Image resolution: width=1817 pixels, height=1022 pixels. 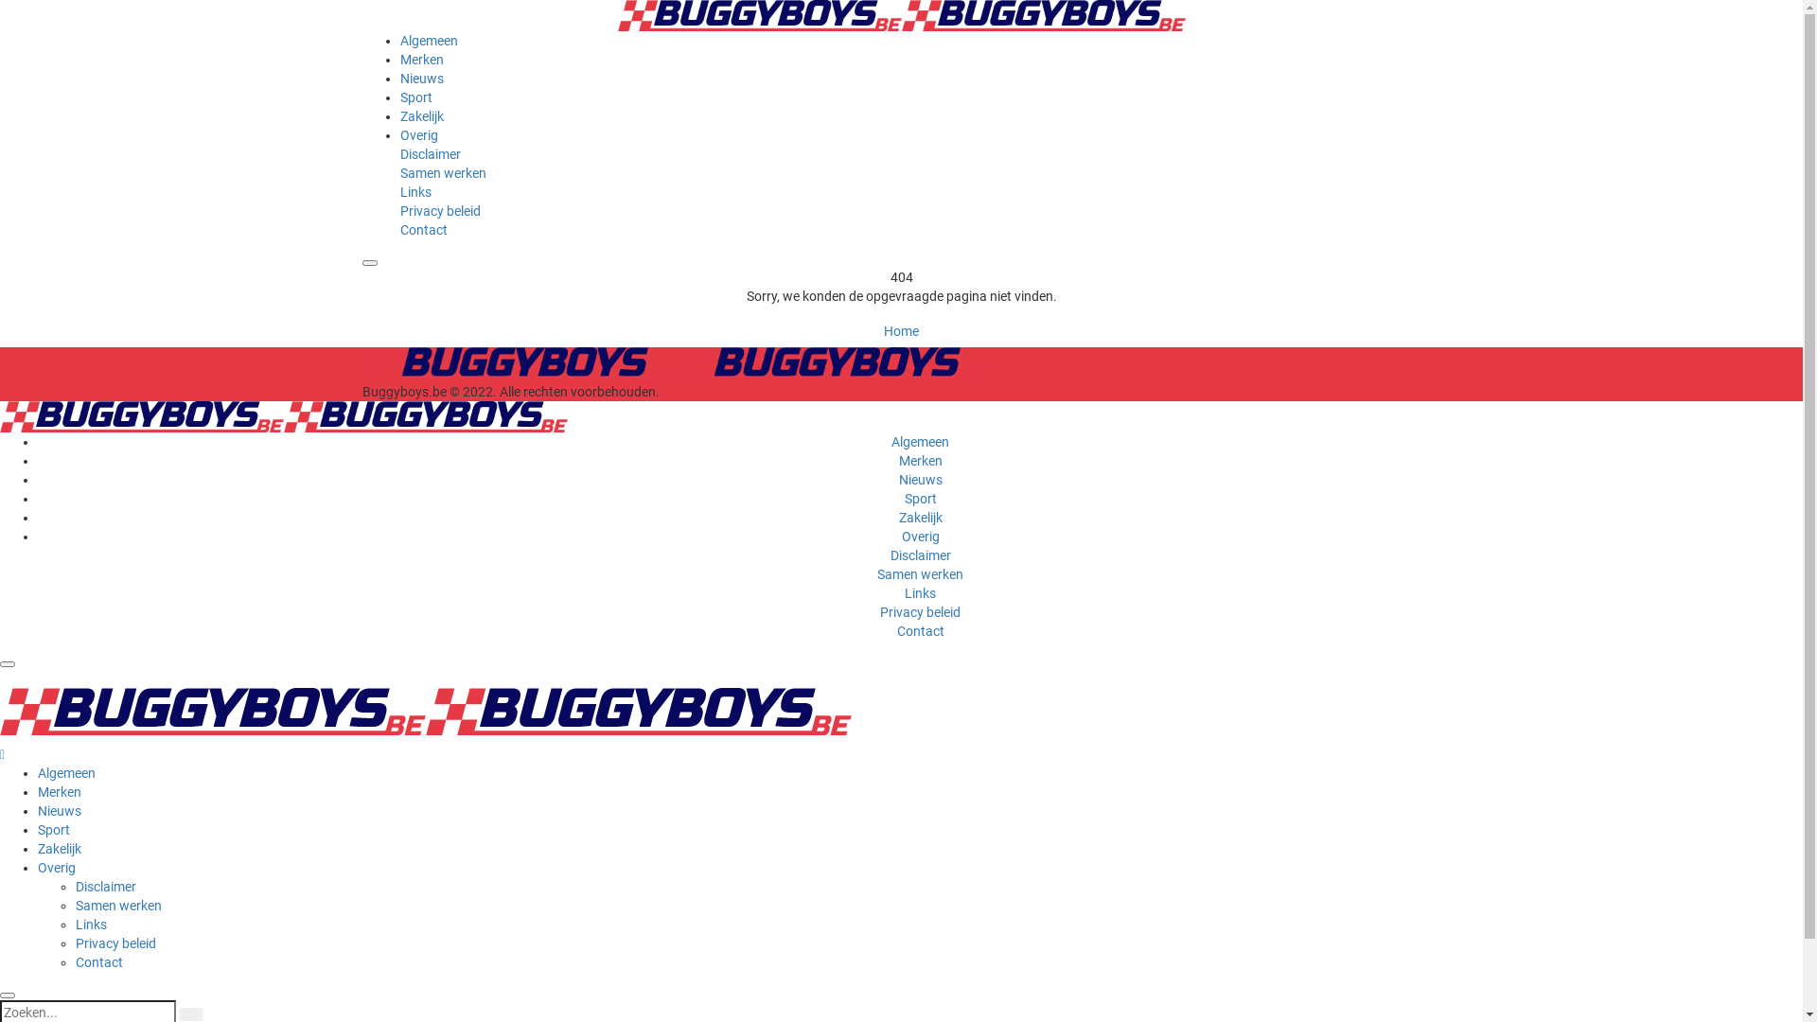 I want to click on Contact, so click(x=921, y=631).